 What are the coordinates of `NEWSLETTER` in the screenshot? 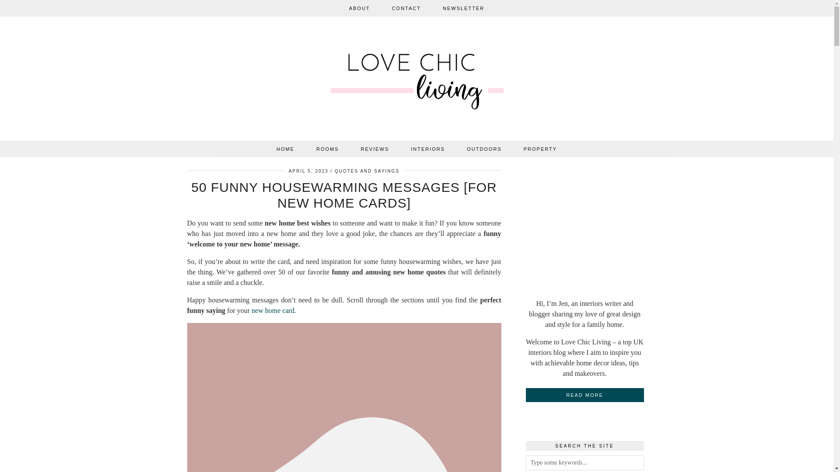 It's located at (463, 8).